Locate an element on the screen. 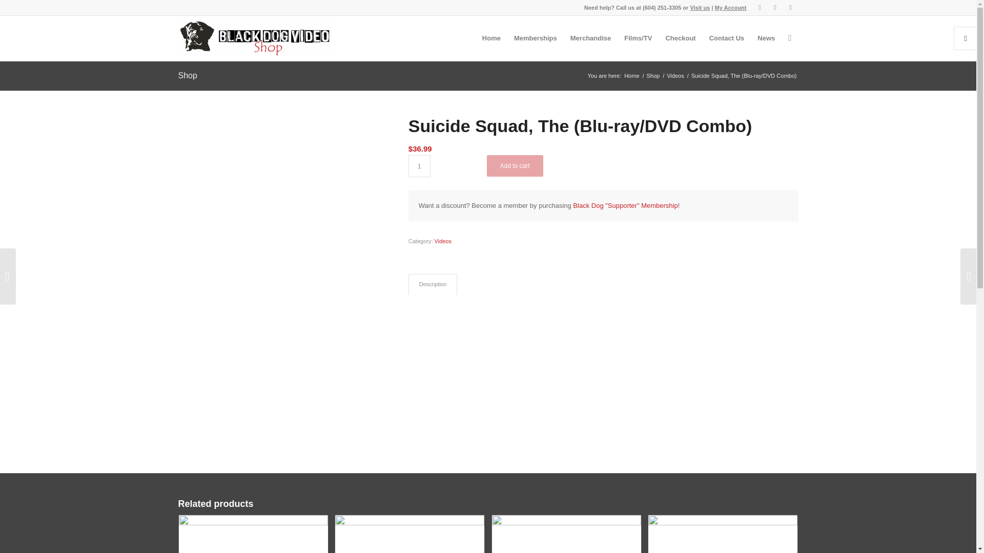 This screenshot has width=984, height=553. Permanent Link: Shop is located at coordinates (188, 75).